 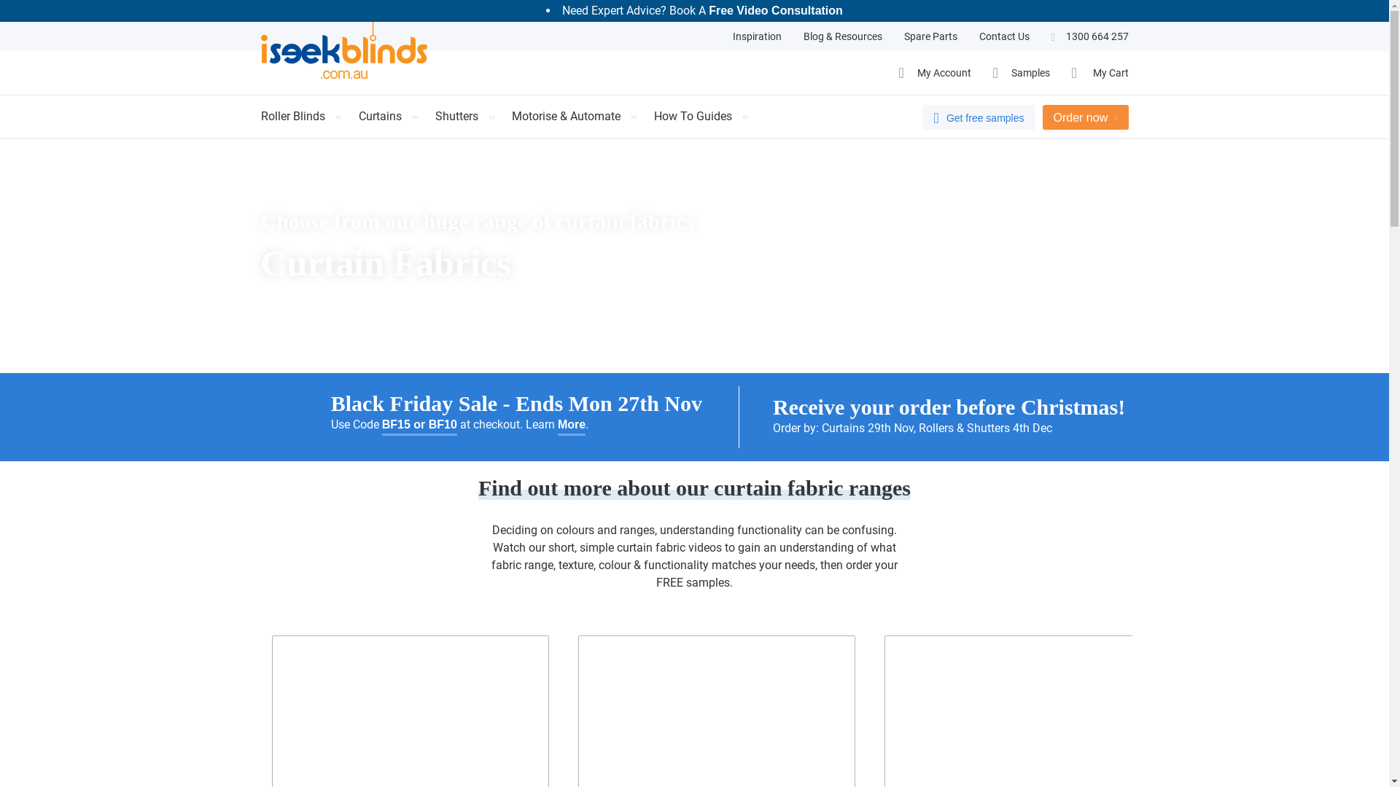 I want to click on Blog & Resources, so click(x=842, y=36).